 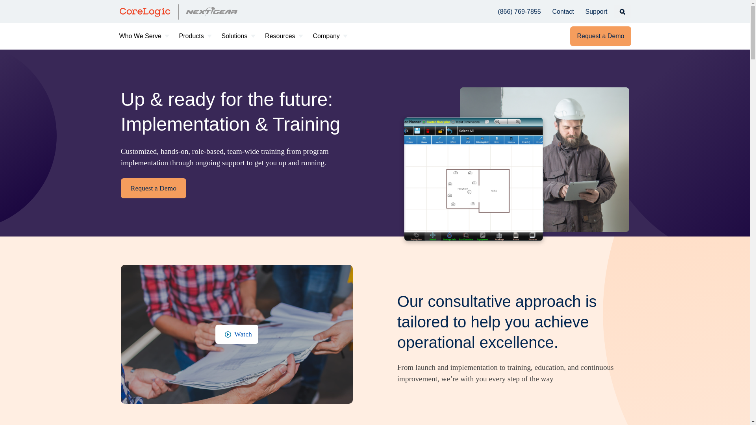 What do you see at coordinates (284, 36) in the screenshot?
I see `Resources` at bounding box center [284, 36].